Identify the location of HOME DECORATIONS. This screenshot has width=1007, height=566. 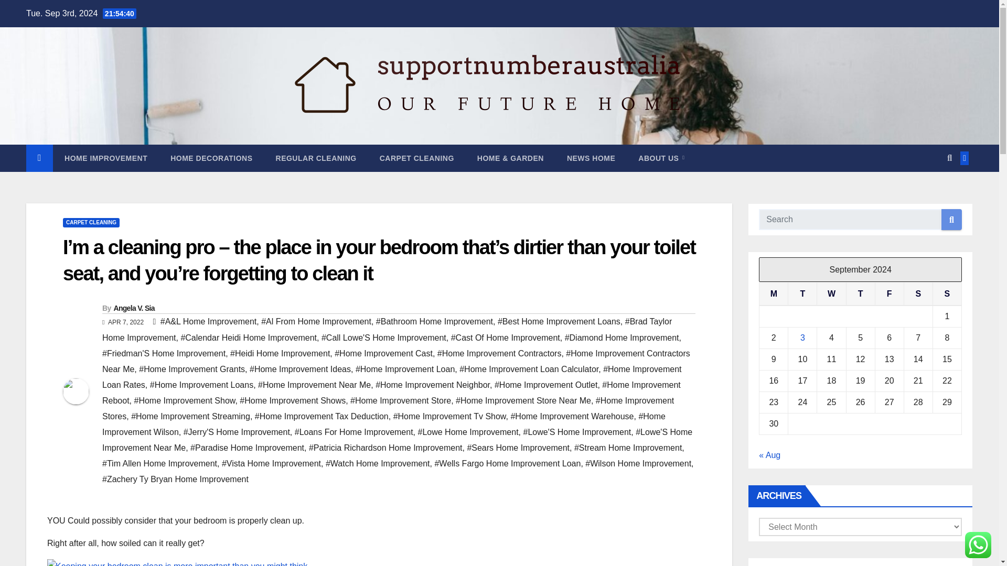
(211, 158).